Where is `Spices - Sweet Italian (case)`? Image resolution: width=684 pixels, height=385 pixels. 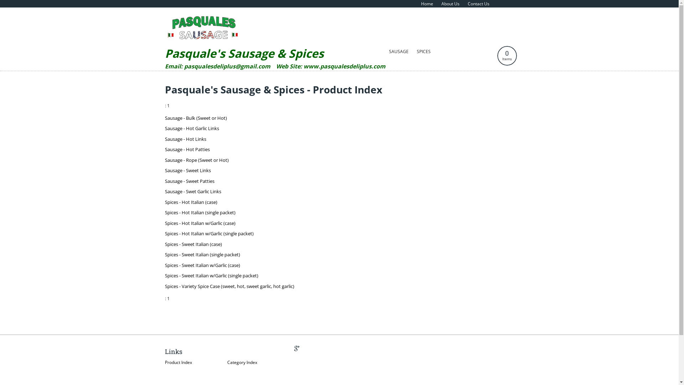
Spices - Sweet Italian (case) is located at coordinates (193, 244).